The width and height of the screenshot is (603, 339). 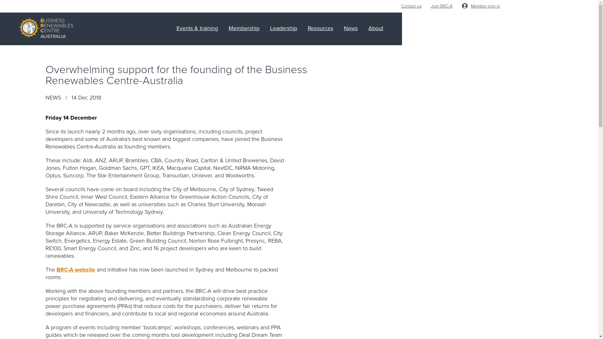 What do you see at coordinates (481, 6) in the screenshot?
I see `Member sign in` at bounding box center [481, 6].